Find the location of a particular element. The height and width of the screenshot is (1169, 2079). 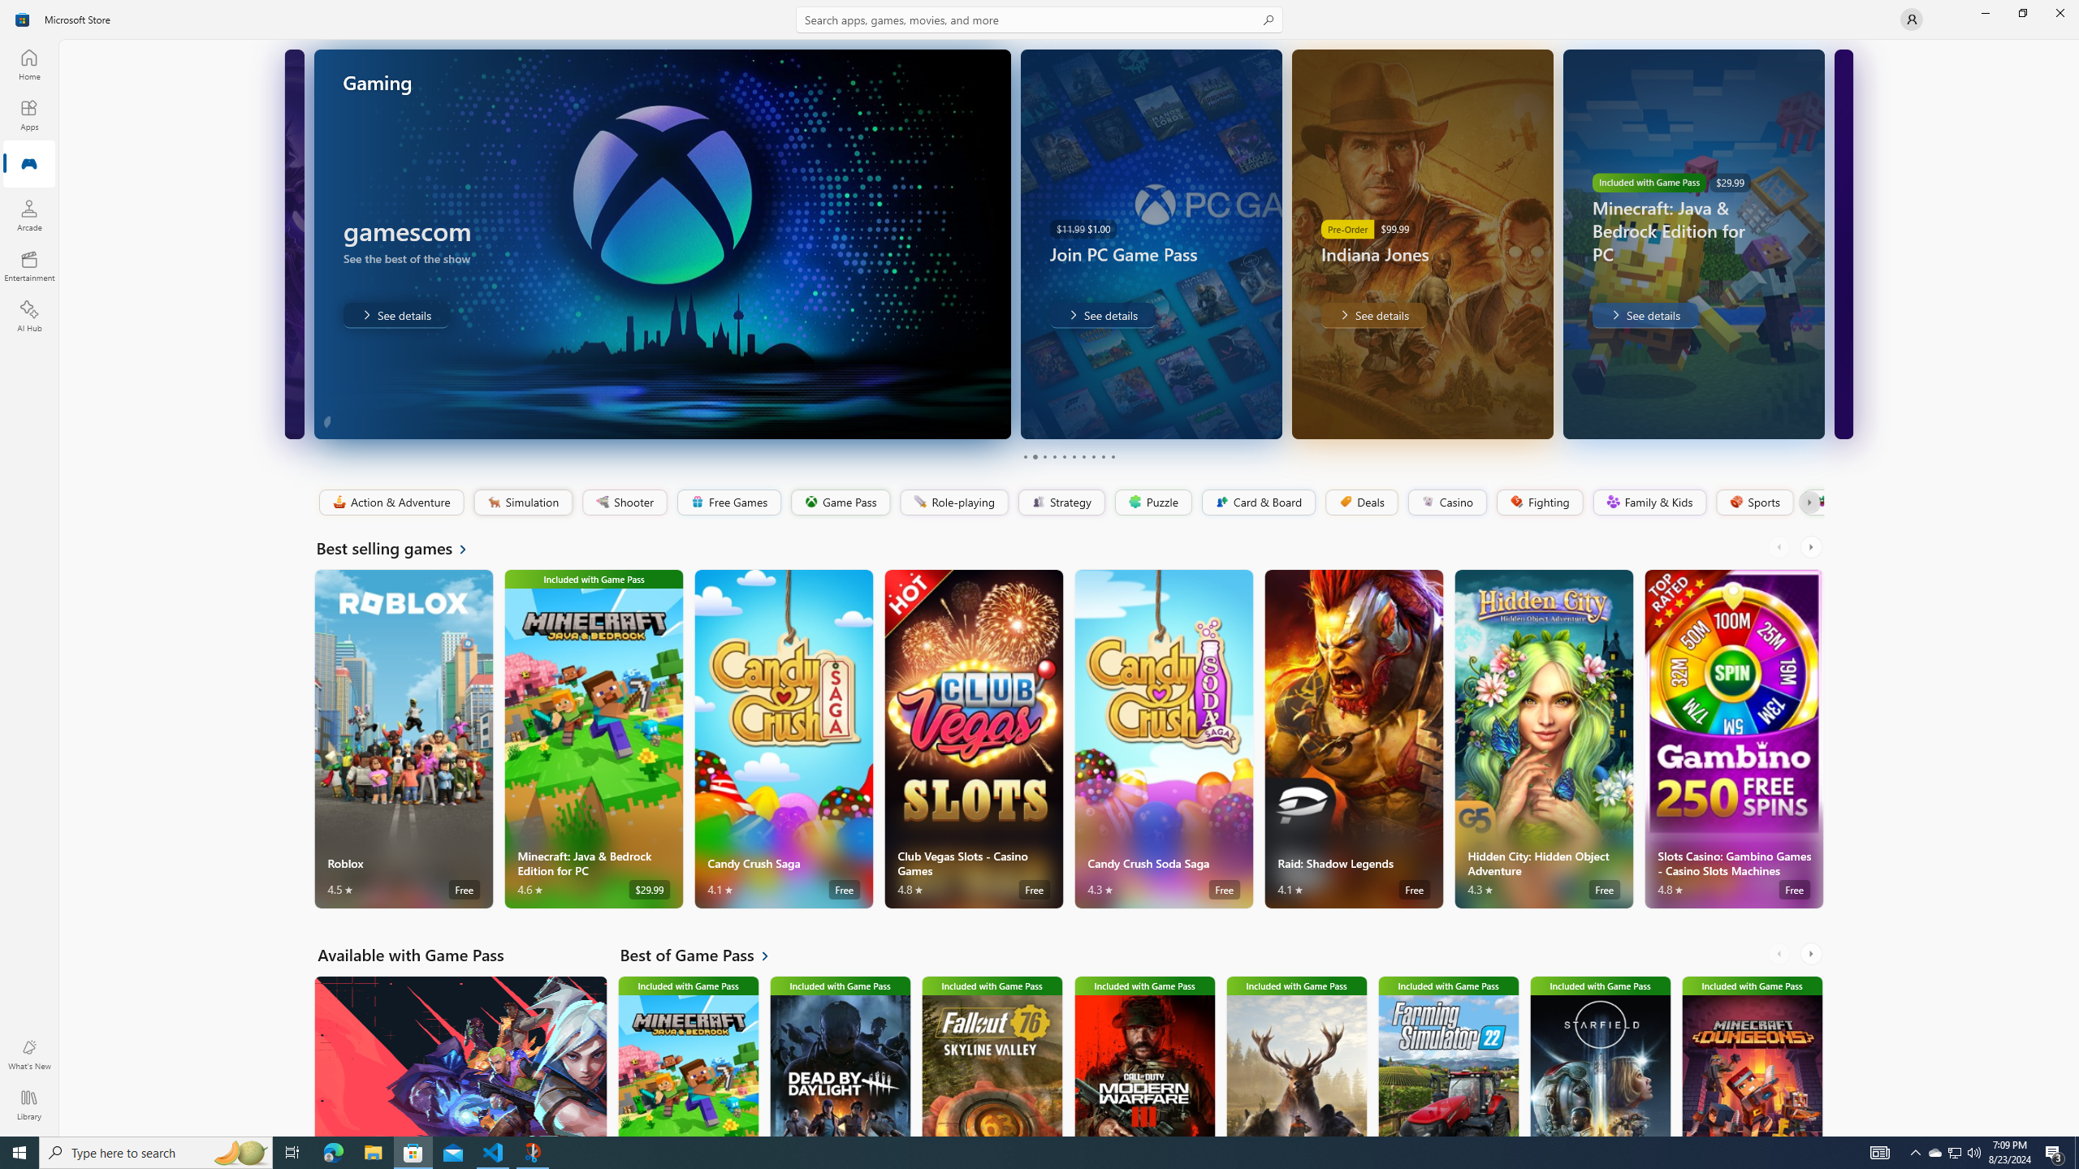

Game Pass is located at coordinates (840, 503).